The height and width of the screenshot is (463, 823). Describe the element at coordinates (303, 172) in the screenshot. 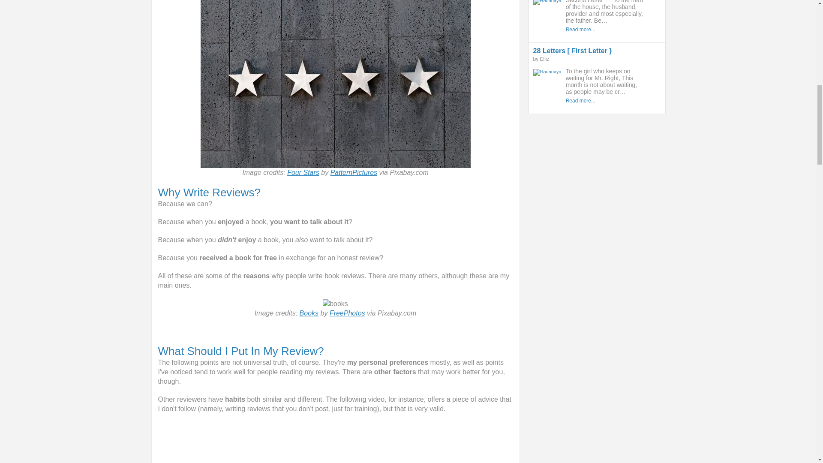

I see `Four Stars` at that location.